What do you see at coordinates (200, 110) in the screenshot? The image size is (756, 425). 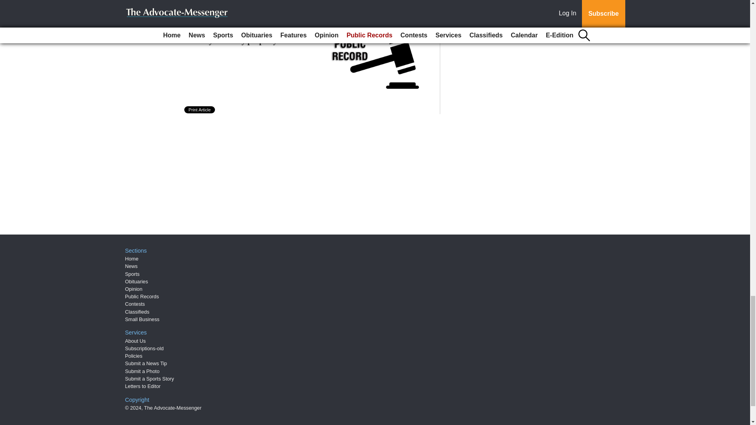 I see `Print Article` at bounding box center [200, 110].